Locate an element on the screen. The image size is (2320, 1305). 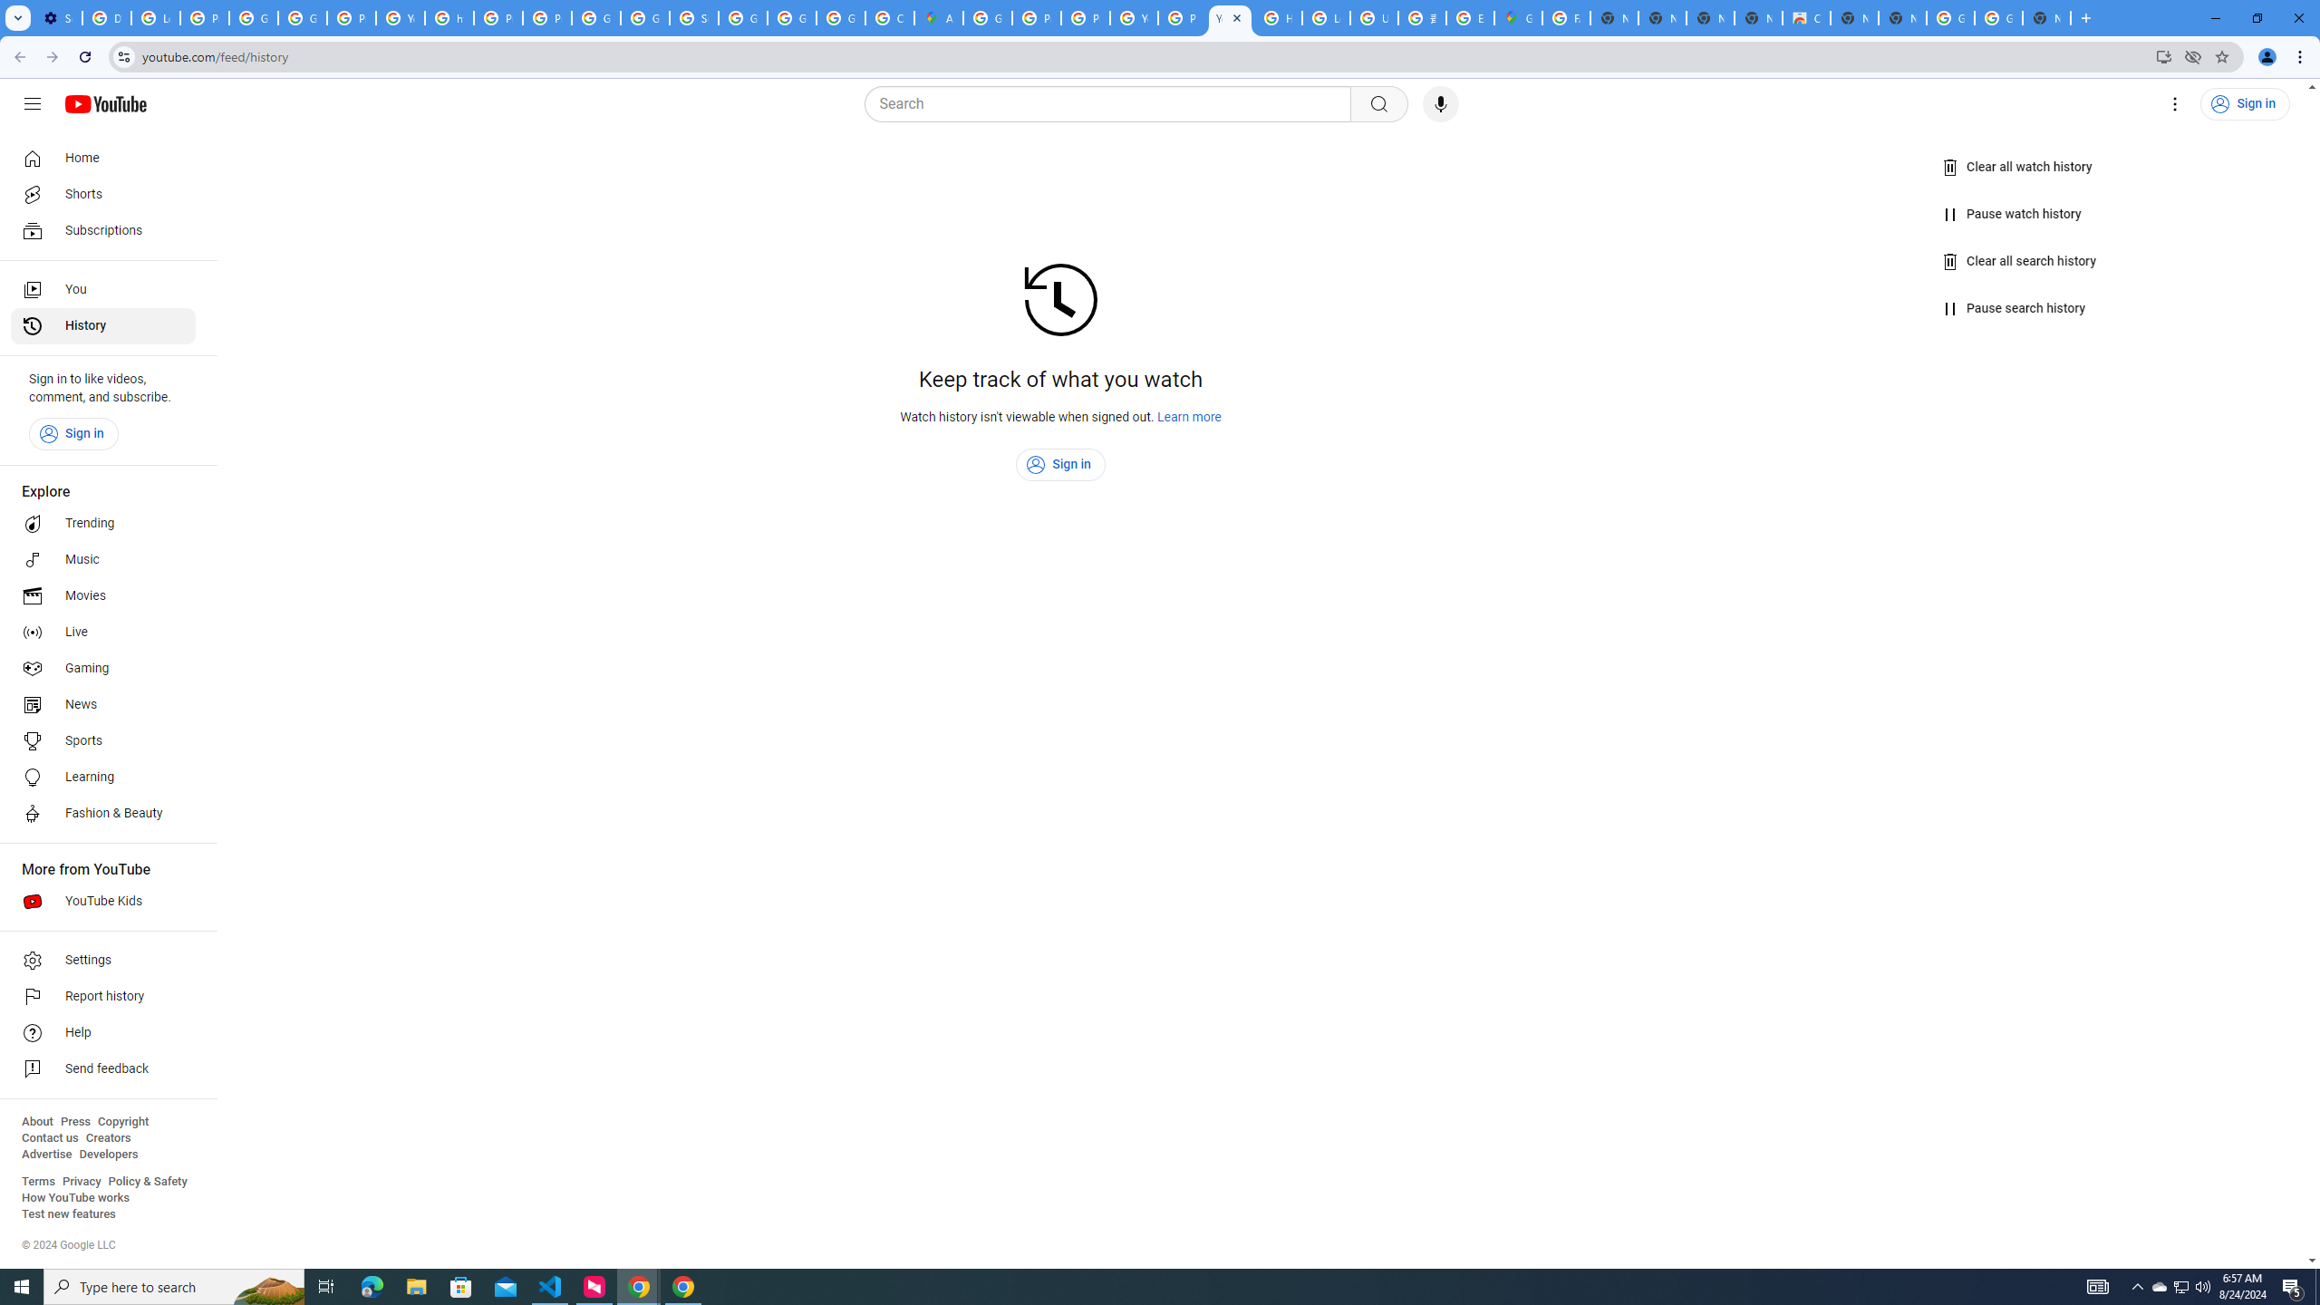
History is located at coordinates (103, 326).